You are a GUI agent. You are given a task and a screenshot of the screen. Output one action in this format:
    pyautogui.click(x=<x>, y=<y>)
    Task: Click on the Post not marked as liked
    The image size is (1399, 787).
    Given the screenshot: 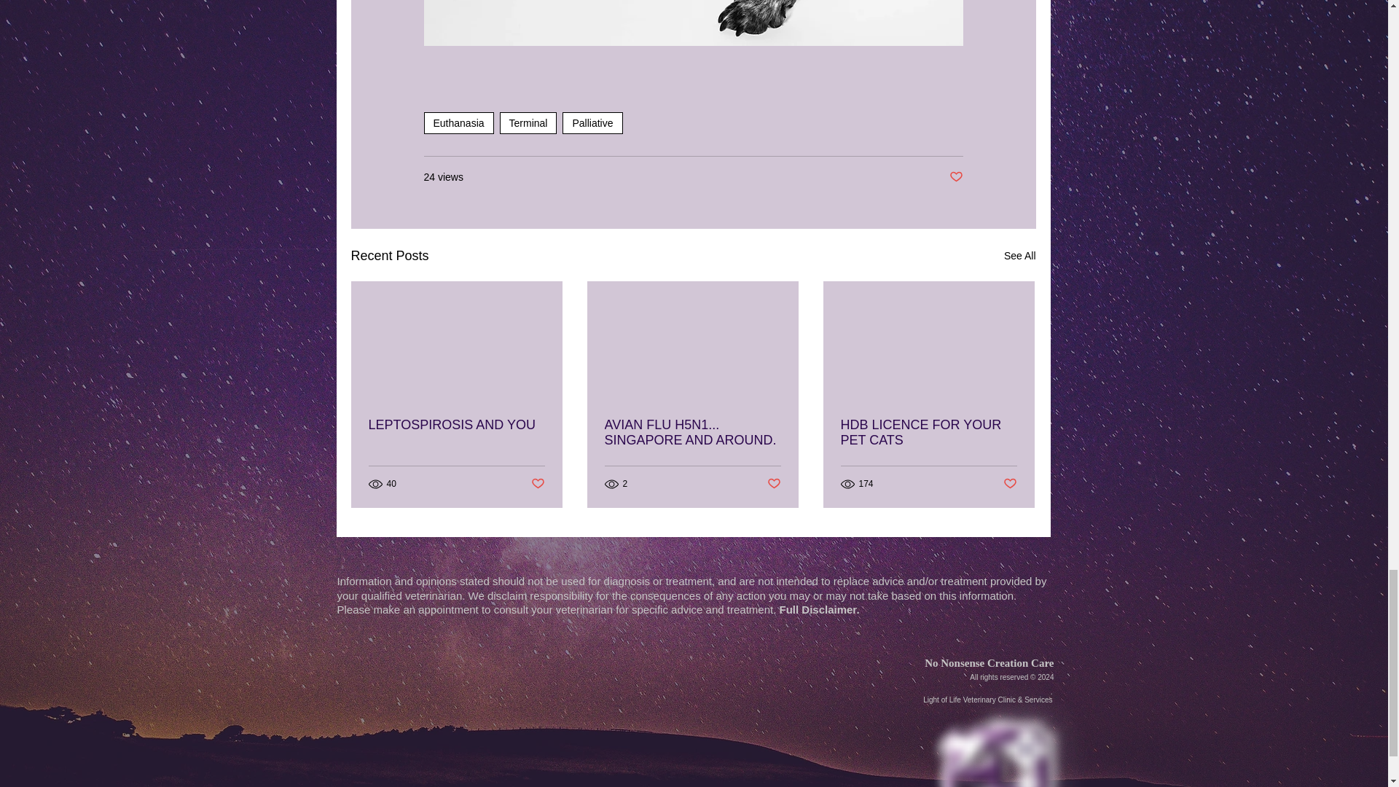 What is the action you would take?
    pyautogui.click(x=955, y=177)
    